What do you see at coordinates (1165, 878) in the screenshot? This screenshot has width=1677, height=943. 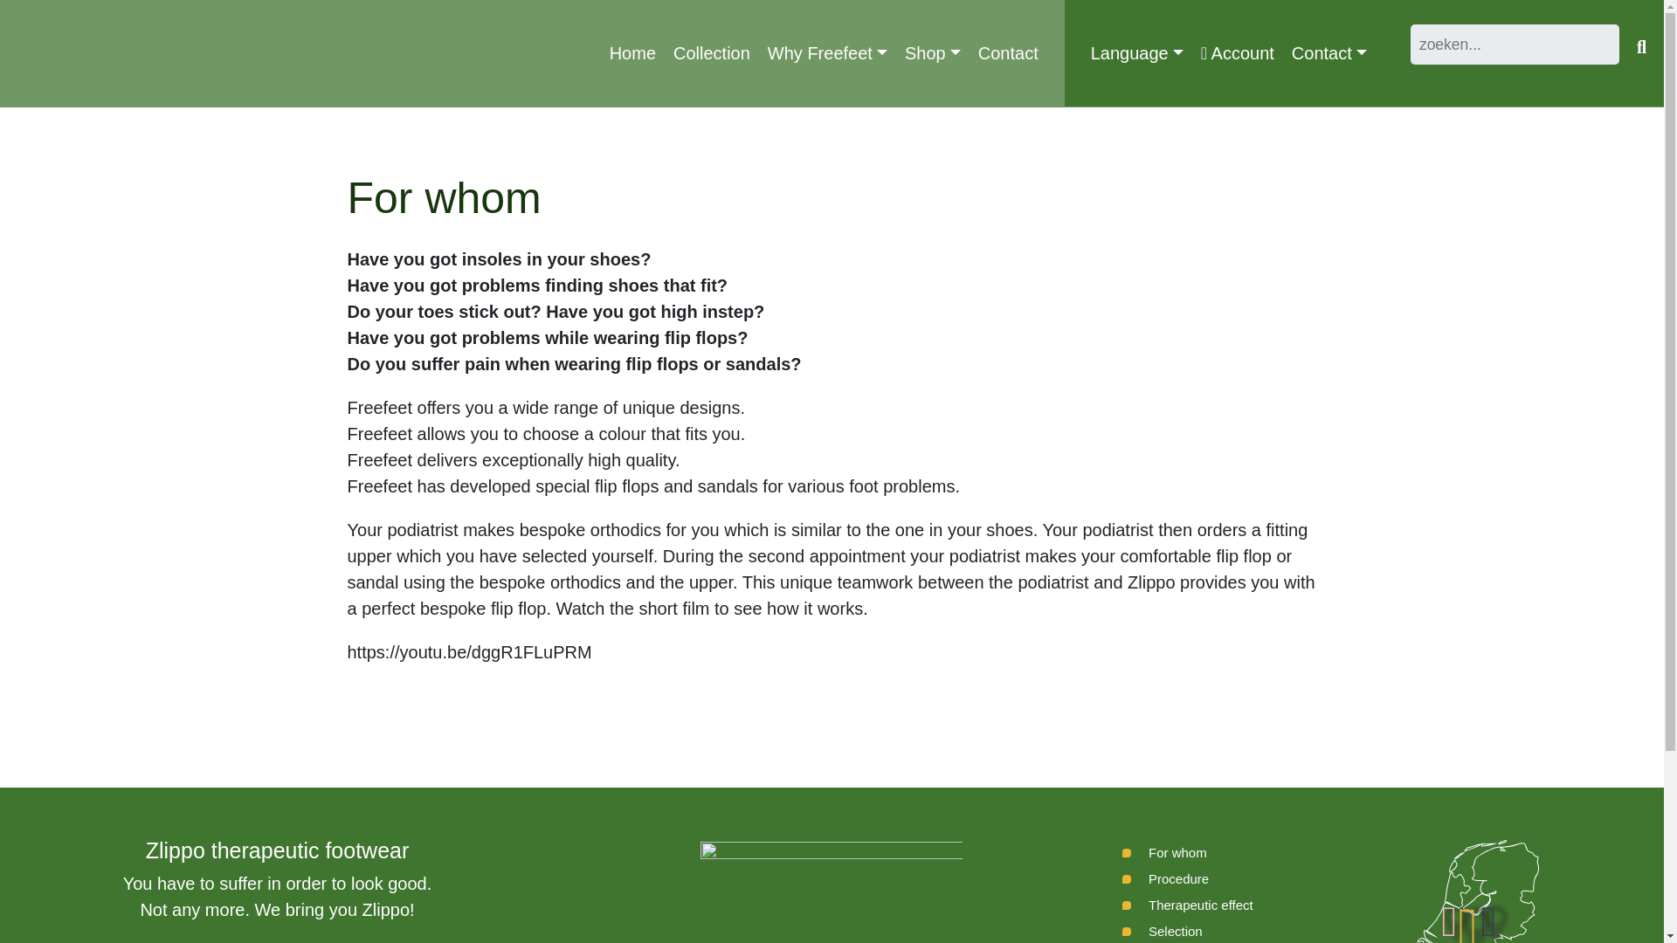 I see `Procedure` at bounding box center [1165, 878].